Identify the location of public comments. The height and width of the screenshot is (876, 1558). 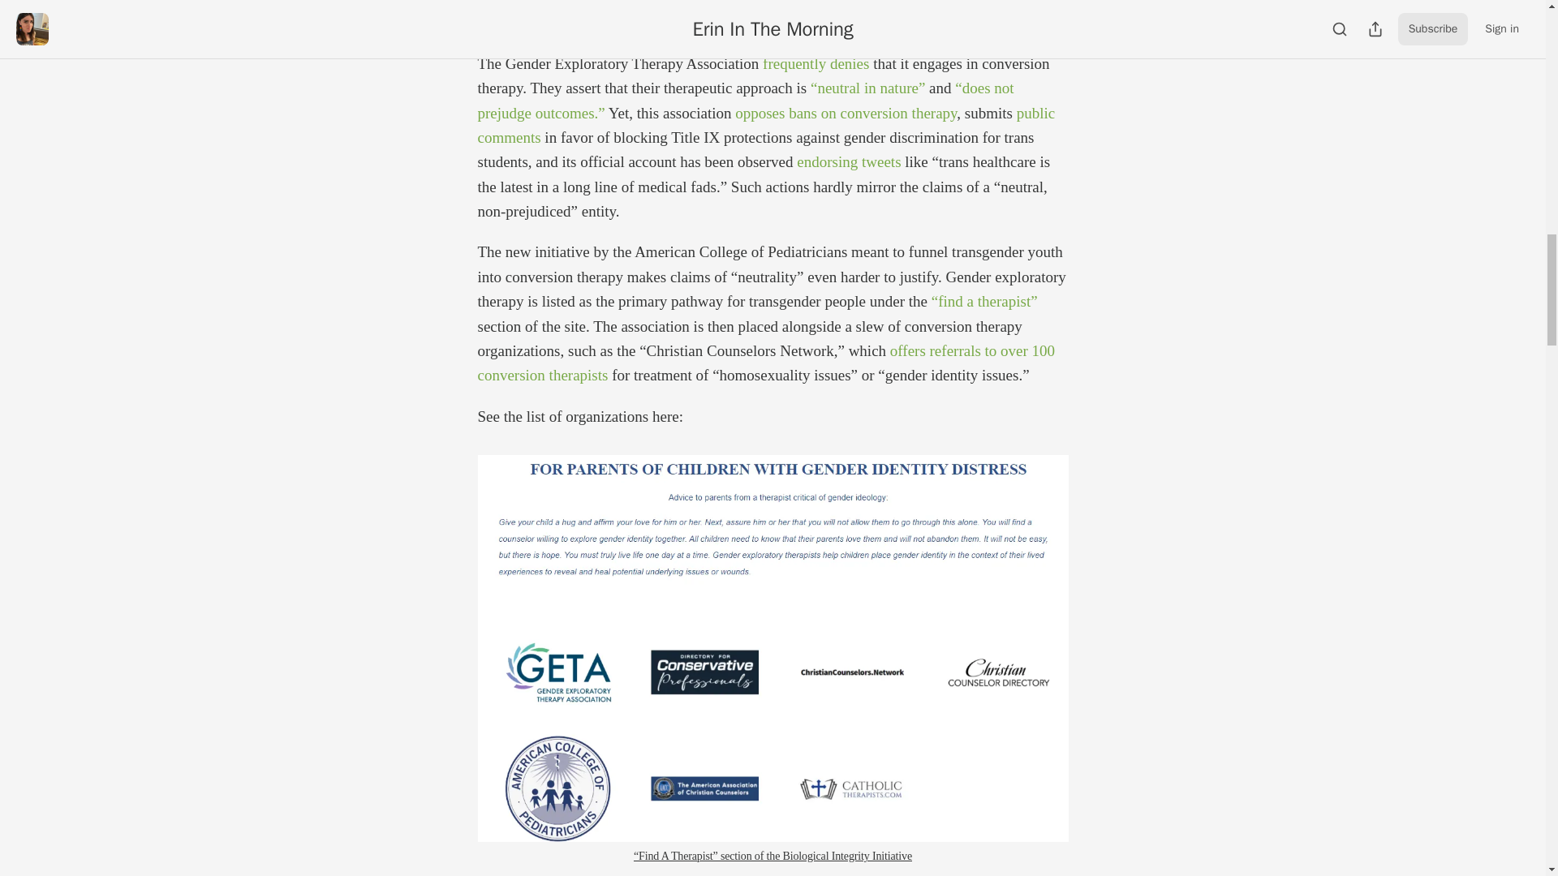
(765, 125).